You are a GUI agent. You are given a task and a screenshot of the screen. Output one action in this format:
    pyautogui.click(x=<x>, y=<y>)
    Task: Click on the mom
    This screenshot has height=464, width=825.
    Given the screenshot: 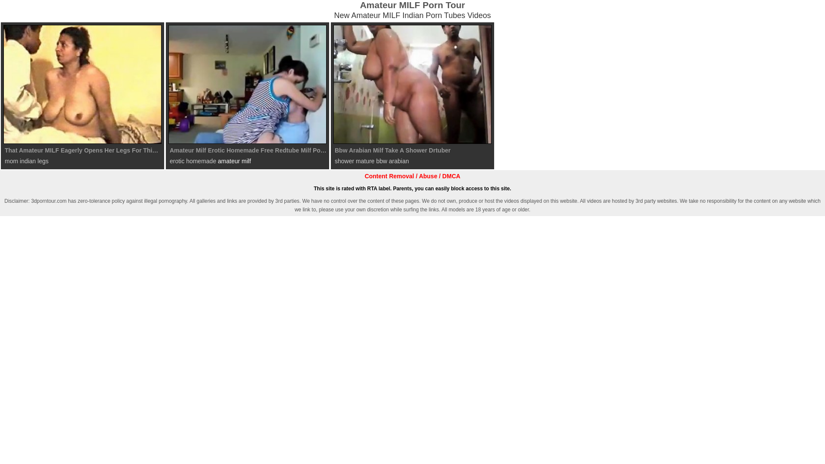 What is the action you would take?
    pyautogui.click(x=11, y=161)
    